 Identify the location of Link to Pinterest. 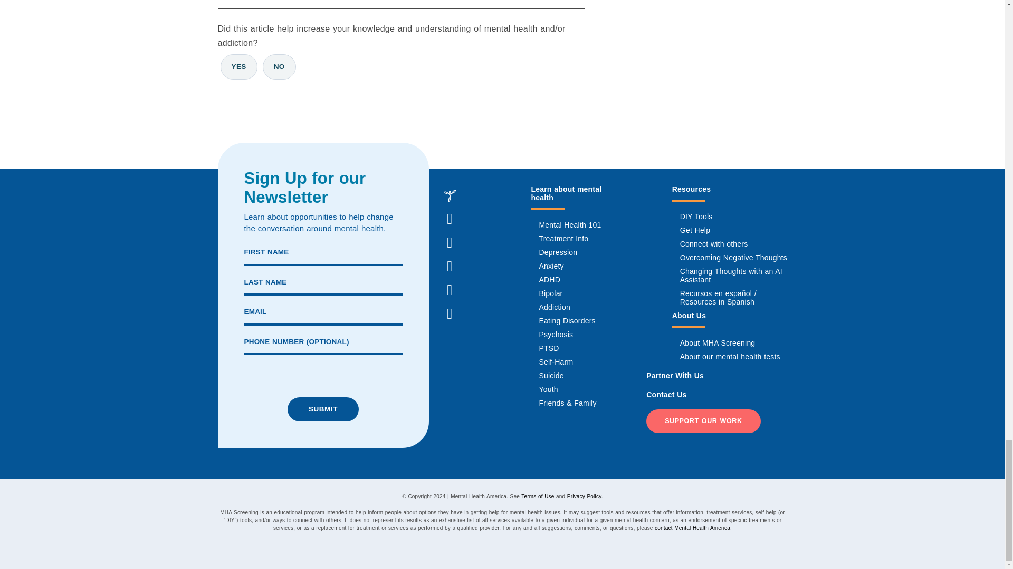
(449, 290).